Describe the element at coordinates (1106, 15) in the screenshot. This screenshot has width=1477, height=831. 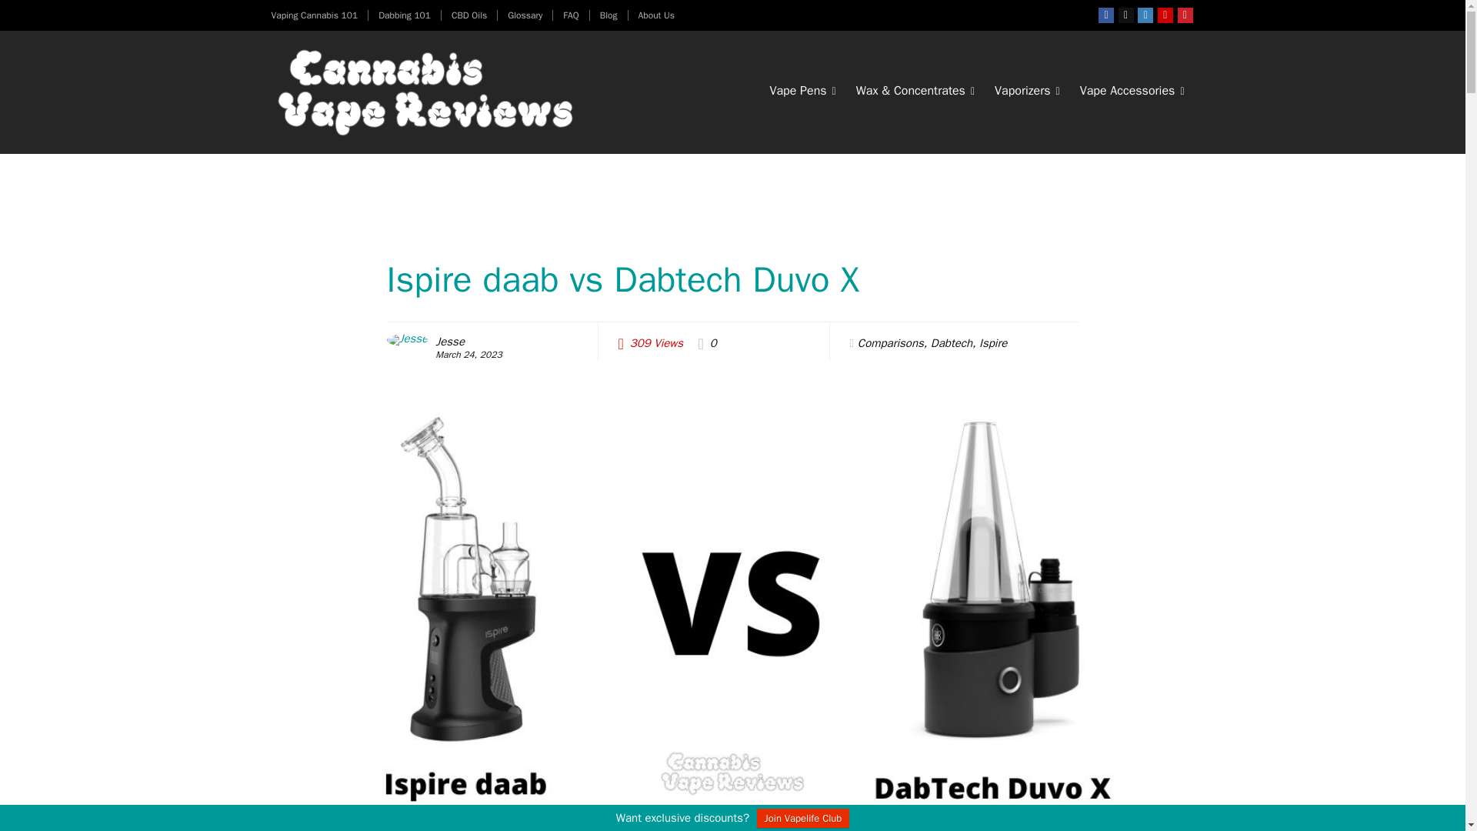
I see `Facebook` at that location.